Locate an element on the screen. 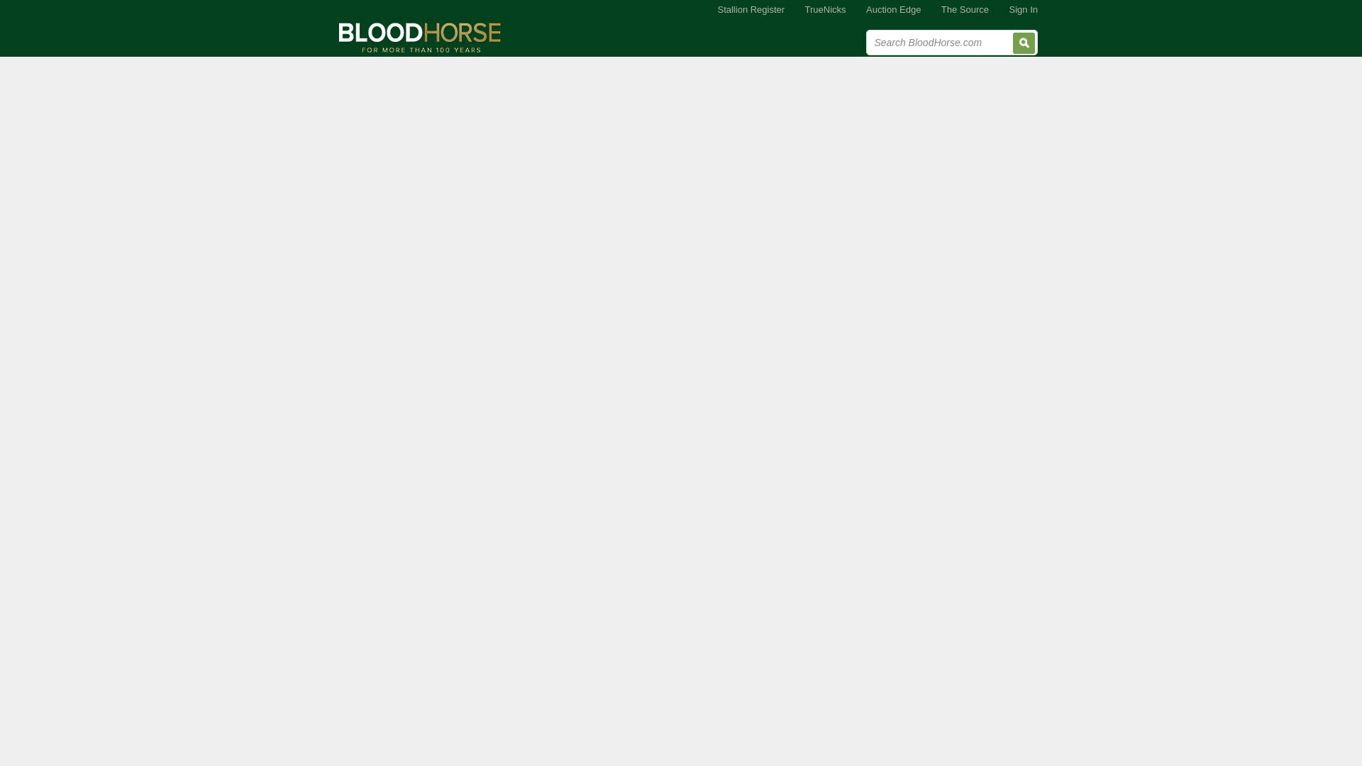  Blood-Horse: Thoroughbred Horse Racing News is located at coordinates (420, 37).